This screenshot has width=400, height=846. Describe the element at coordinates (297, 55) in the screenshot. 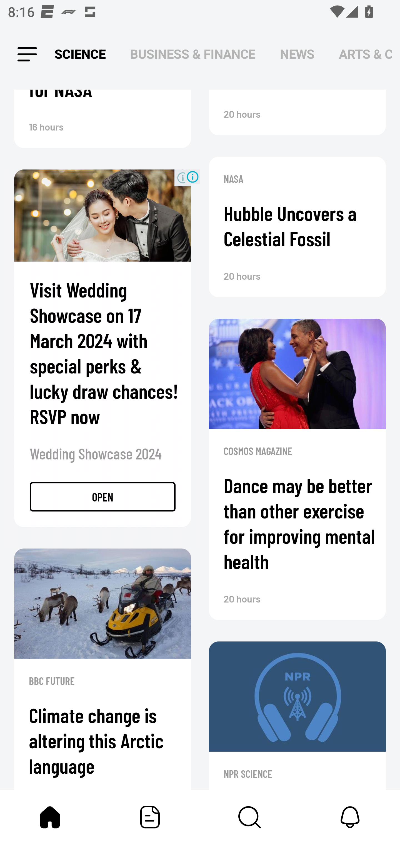

I see `NEWS` at that location.